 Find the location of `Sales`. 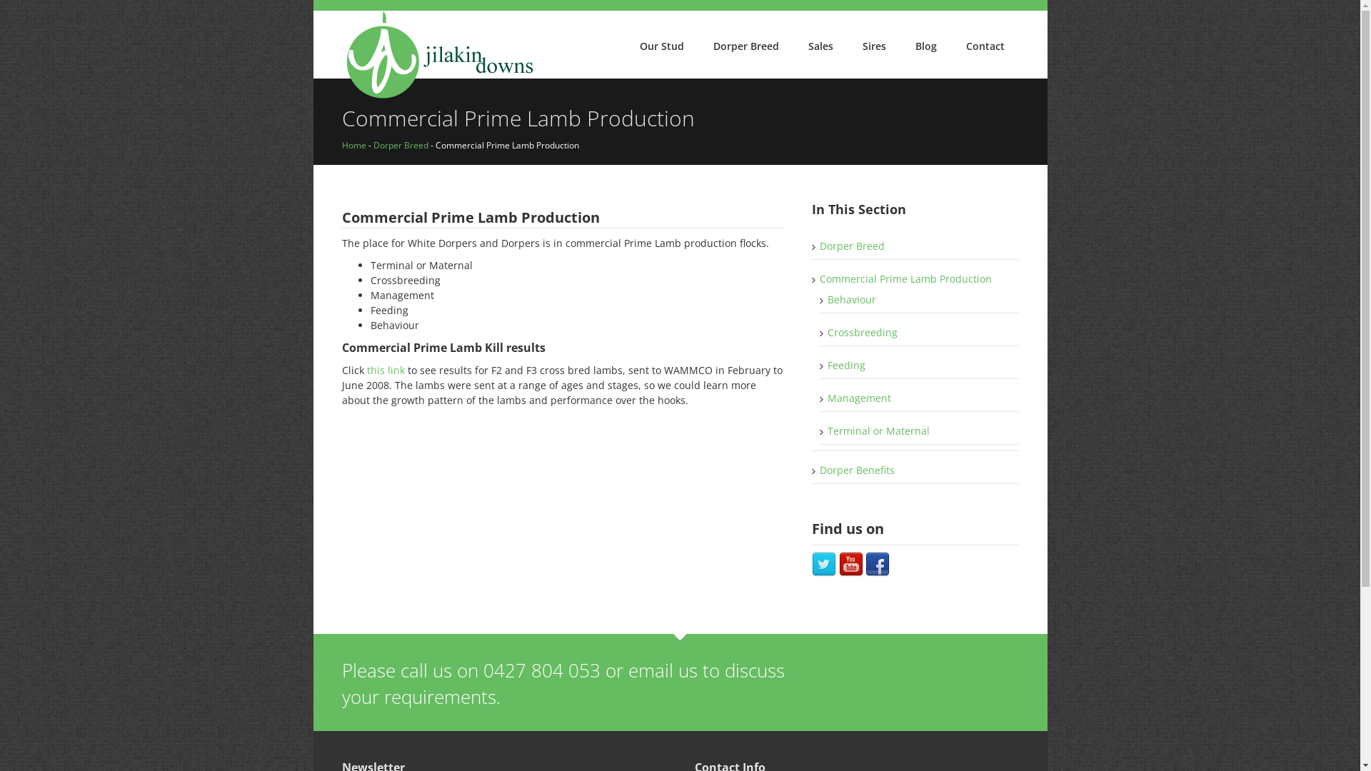

Sales is located at coordinates (821, 46).